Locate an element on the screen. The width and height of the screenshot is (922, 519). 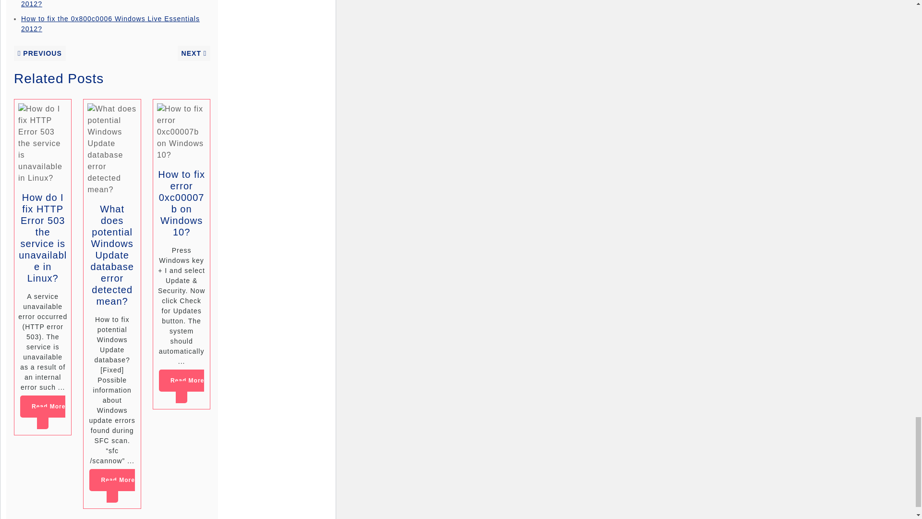
Read More is located at coordinates (112, 486).